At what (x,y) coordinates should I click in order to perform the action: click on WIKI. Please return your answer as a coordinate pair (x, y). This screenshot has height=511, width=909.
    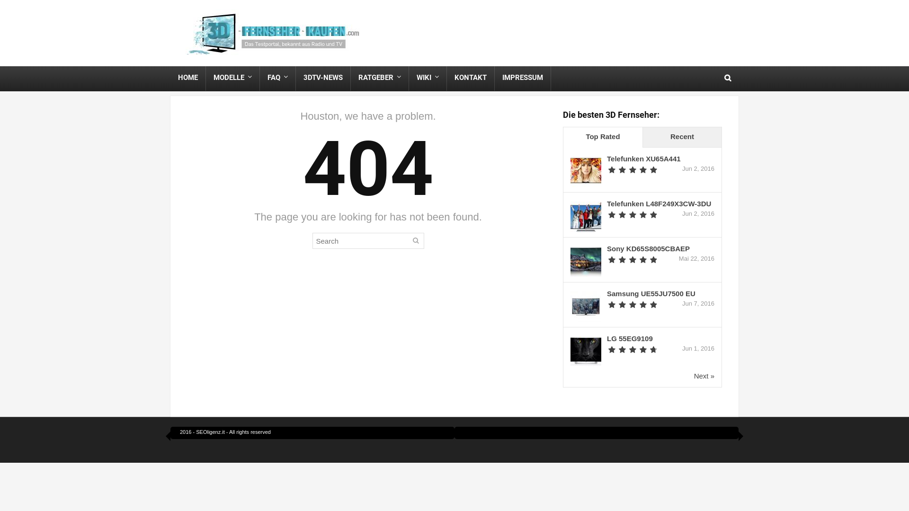
    Looking at the image, I should click on (428, 78).